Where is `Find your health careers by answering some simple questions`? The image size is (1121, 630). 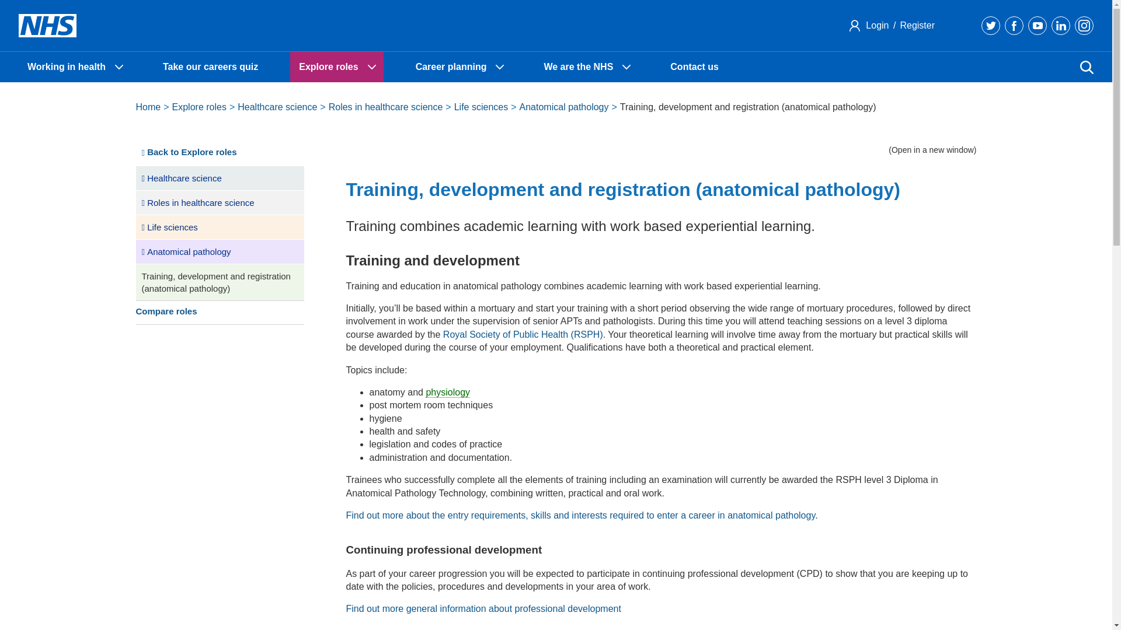 Find your health careers by answering some simple questions is located at coordinates (210, 66).